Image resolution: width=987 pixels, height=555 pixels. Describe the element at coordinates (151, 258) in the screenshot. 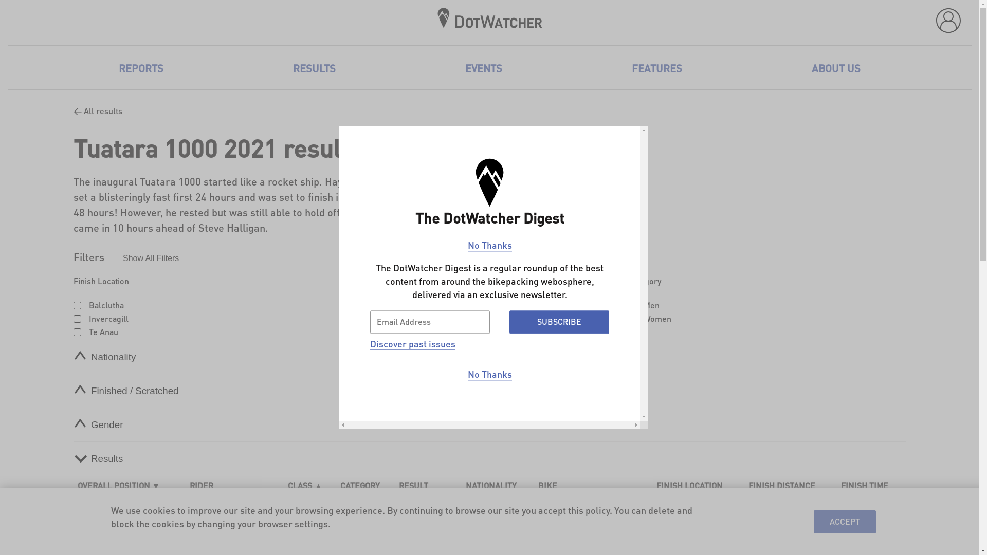

I see `Show All Filters` at that location.